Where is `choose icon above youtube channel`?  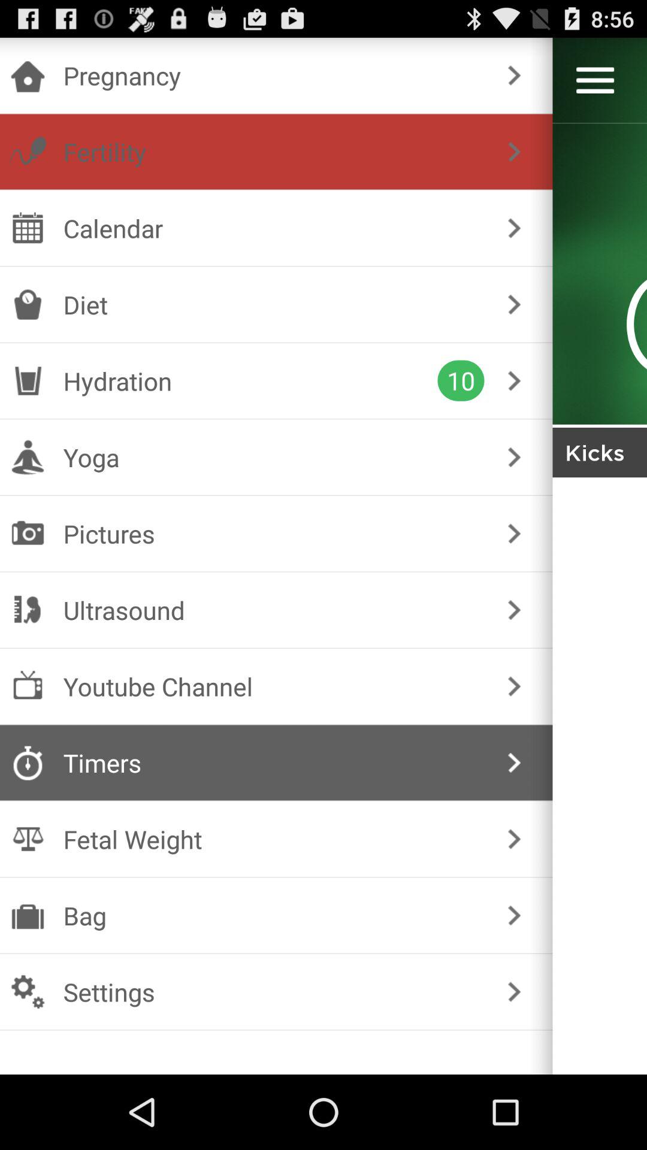
choose icon above youtube channel is located at coordinates (273, 610).